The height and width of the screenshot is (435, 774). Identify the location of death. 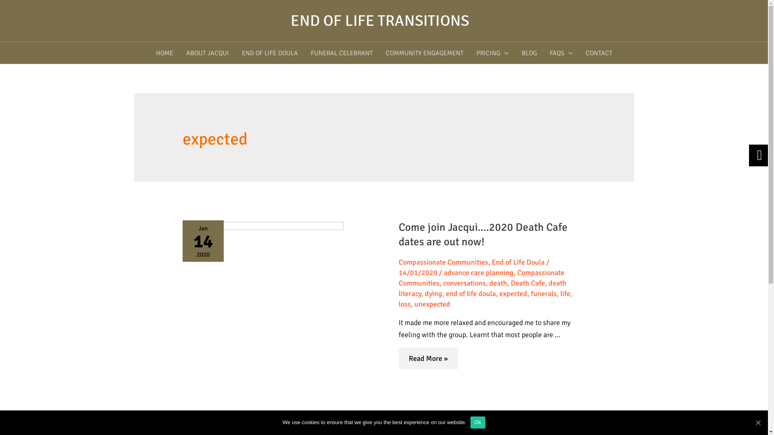
(498, 283).